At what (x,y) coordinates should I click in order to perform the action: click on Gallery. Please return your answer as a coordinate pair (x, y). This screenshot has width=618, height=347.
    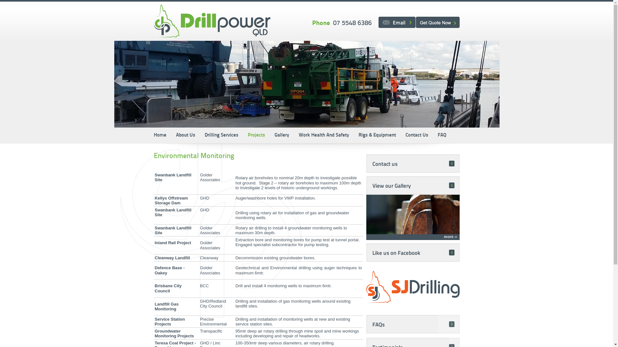
    Looking at the image, I should click on (282, 136).